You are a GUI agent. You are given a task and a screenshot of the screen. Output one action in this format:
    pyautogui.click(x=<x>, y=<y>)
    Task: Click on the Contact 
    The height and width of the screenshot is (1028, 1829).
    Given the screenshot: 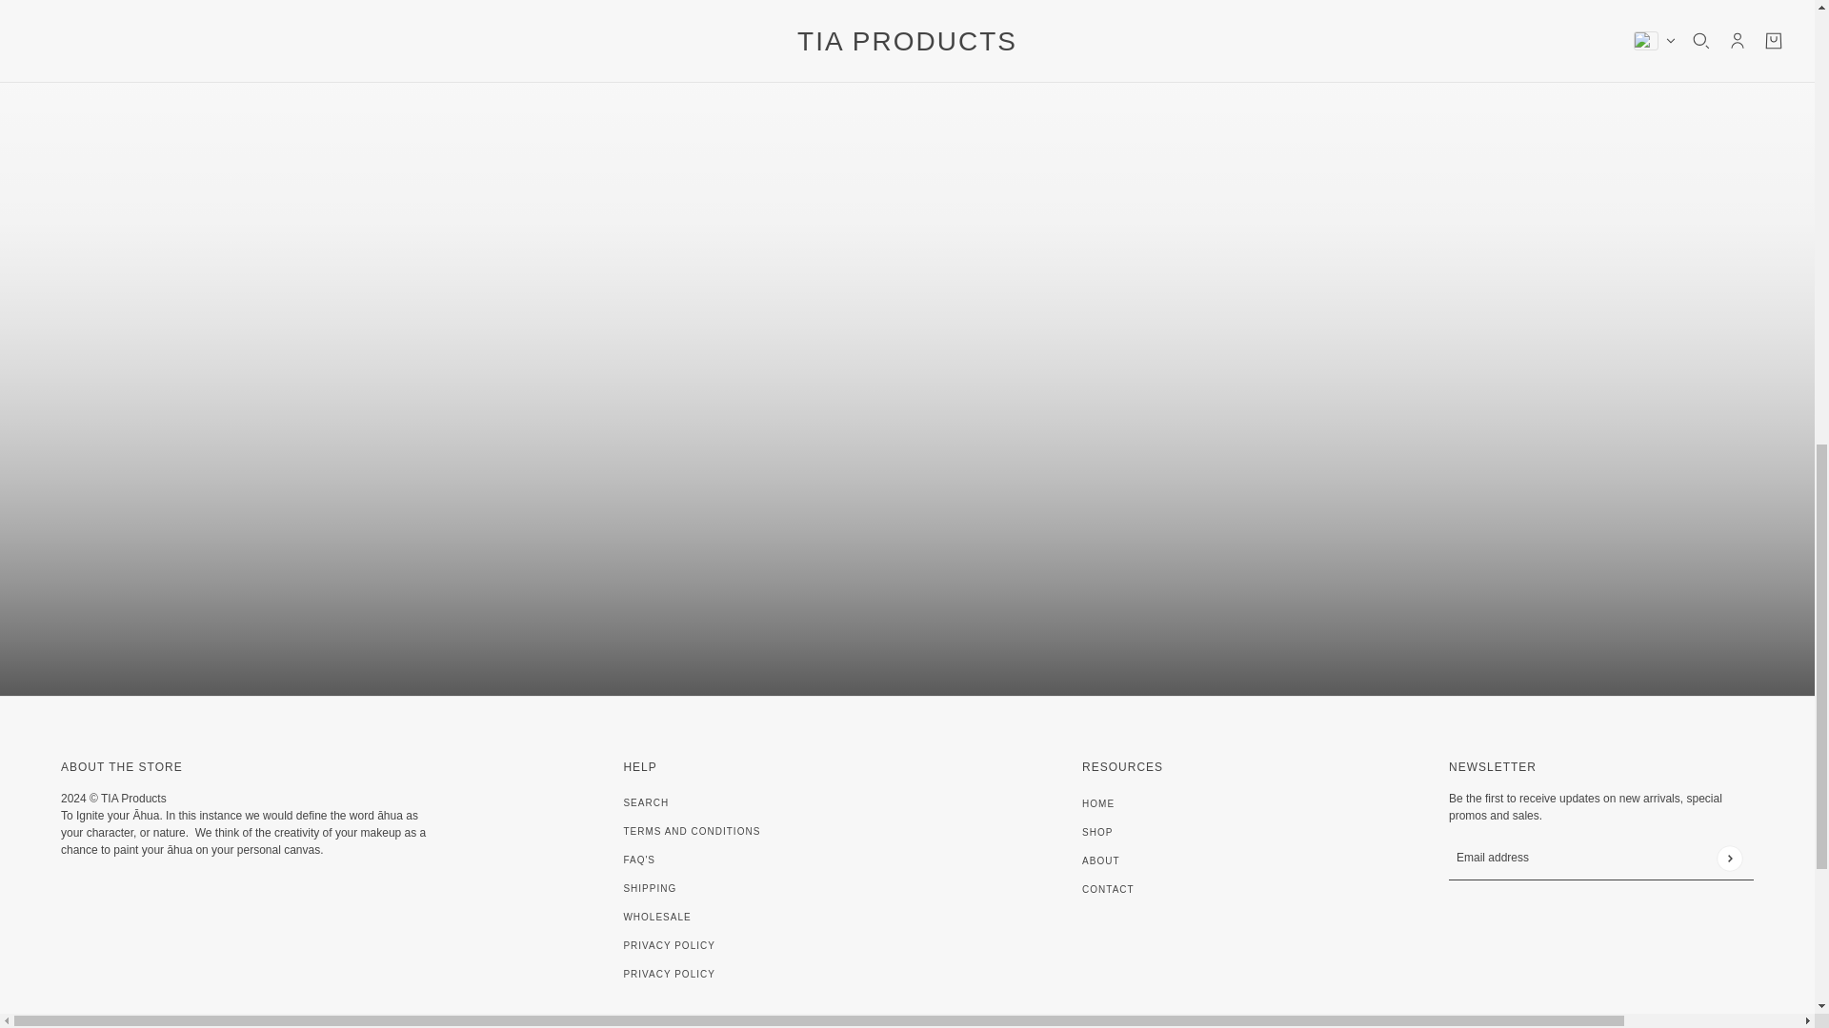 What is the action you would take?
    pyautogui.click(x=1108, y=889)
    